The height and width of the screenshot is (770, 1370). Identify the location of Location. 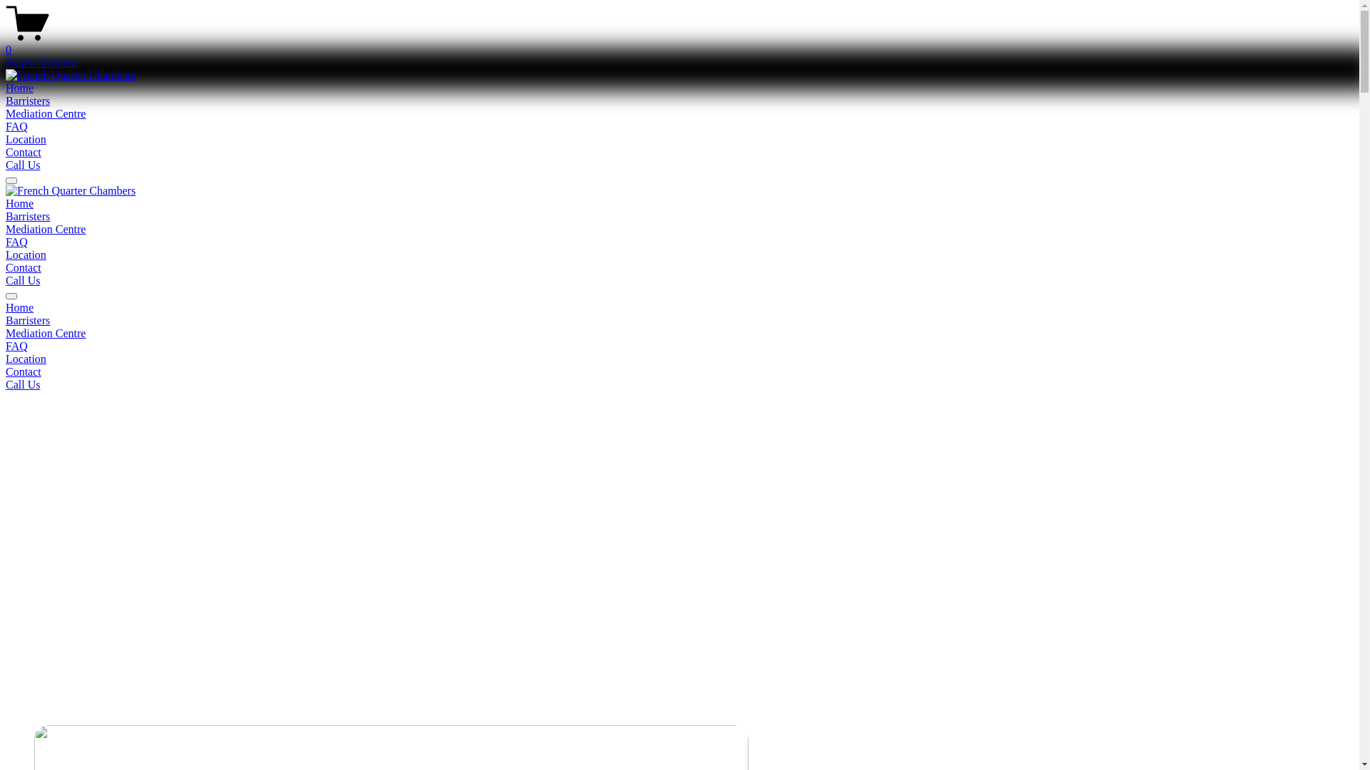
(26, 139).